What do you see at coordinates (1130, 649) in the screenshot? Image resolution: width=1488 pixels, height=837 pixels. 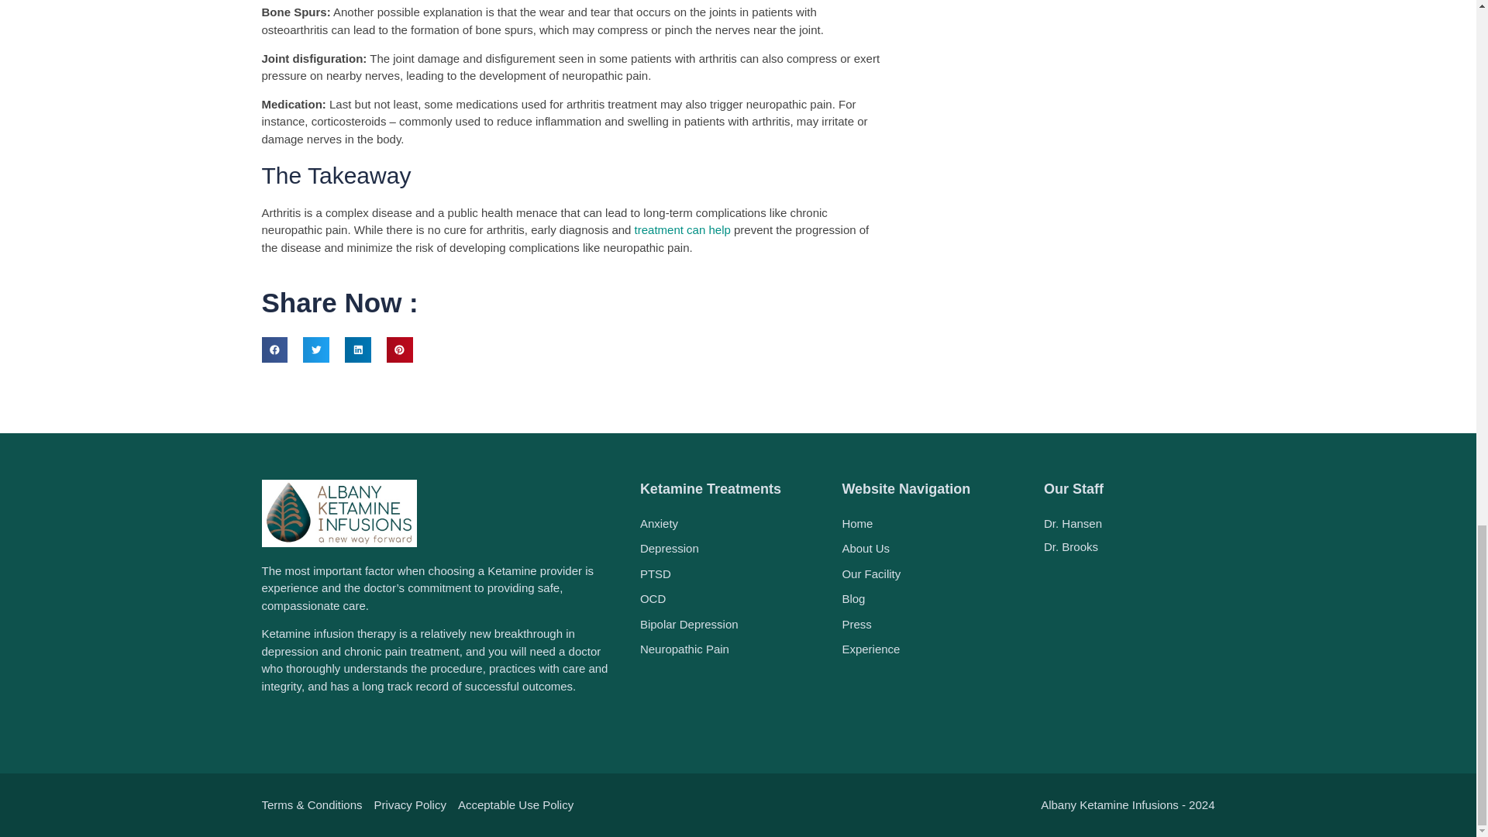 I see `Albany Ketamine Infusions` at bounding box center [1130, 649].